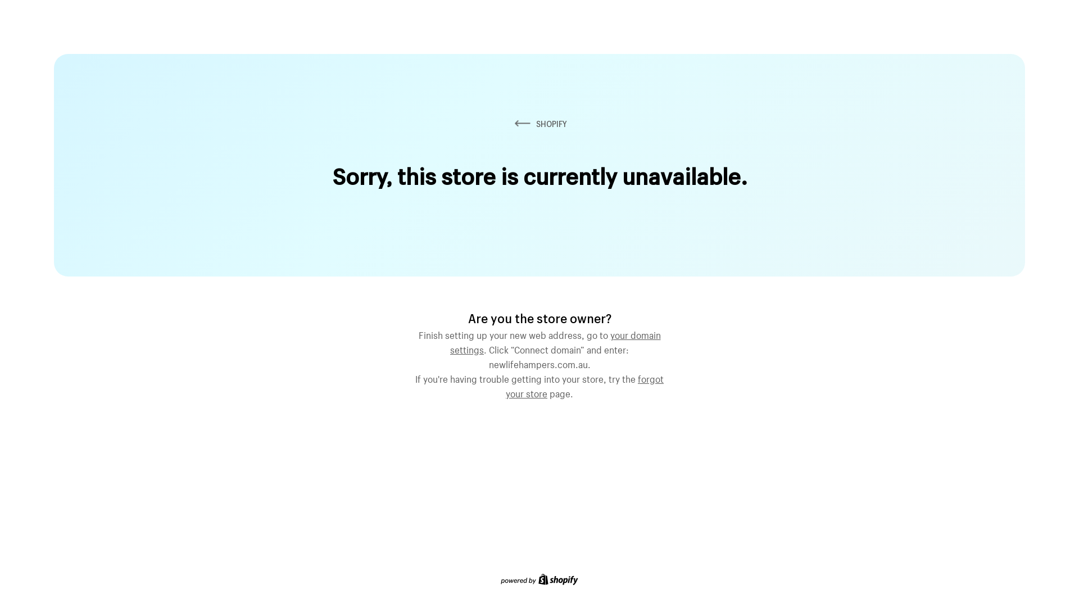 The image size is (1079, 607). I want to click on SHOPIFY, so click(539, 124).